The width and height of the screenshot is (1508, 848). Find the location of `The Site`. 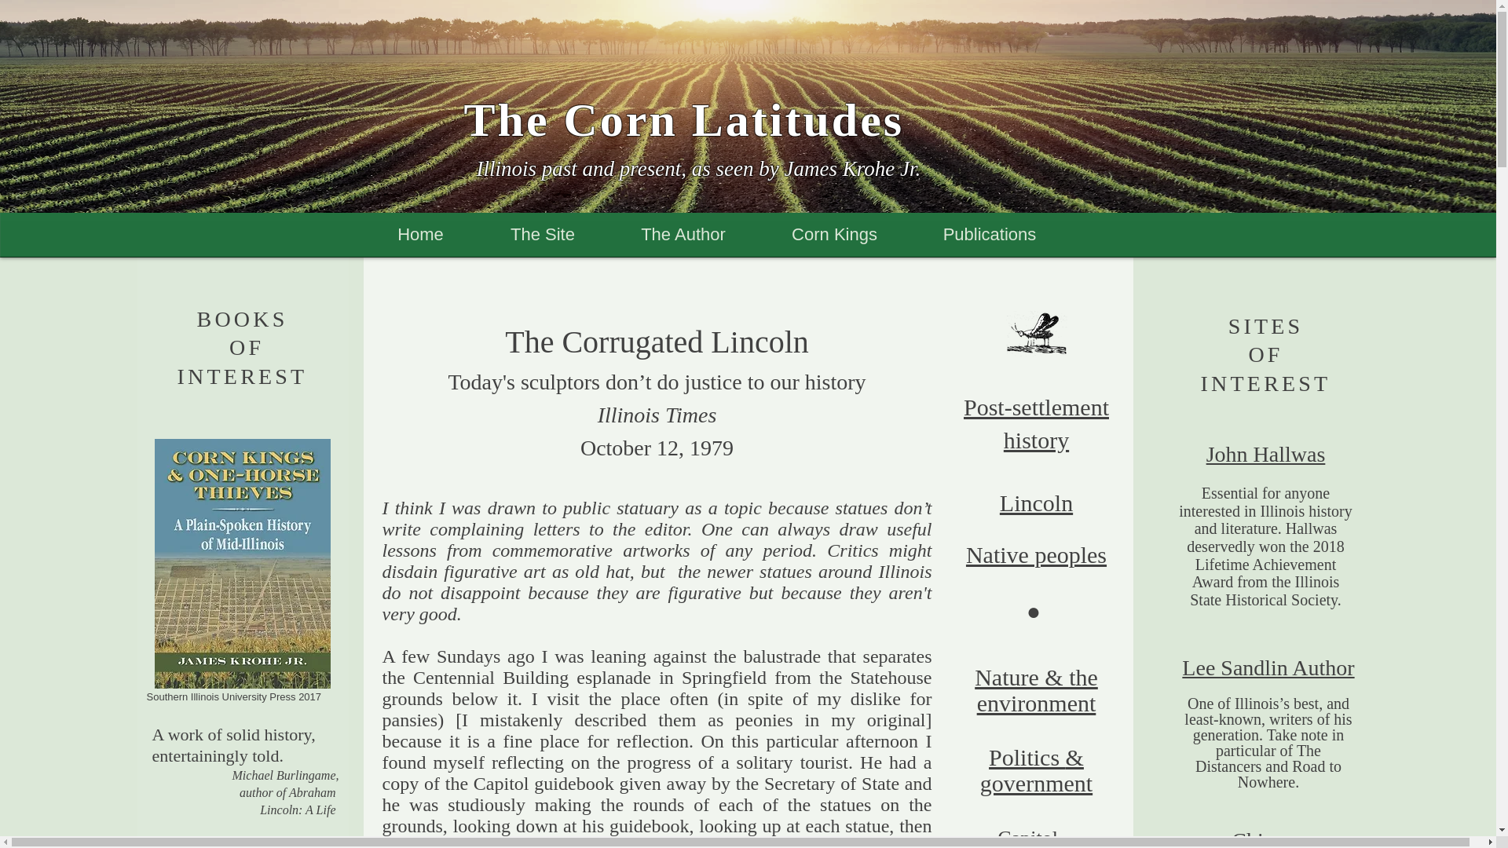

The Site is located at coordinates (542, 235).